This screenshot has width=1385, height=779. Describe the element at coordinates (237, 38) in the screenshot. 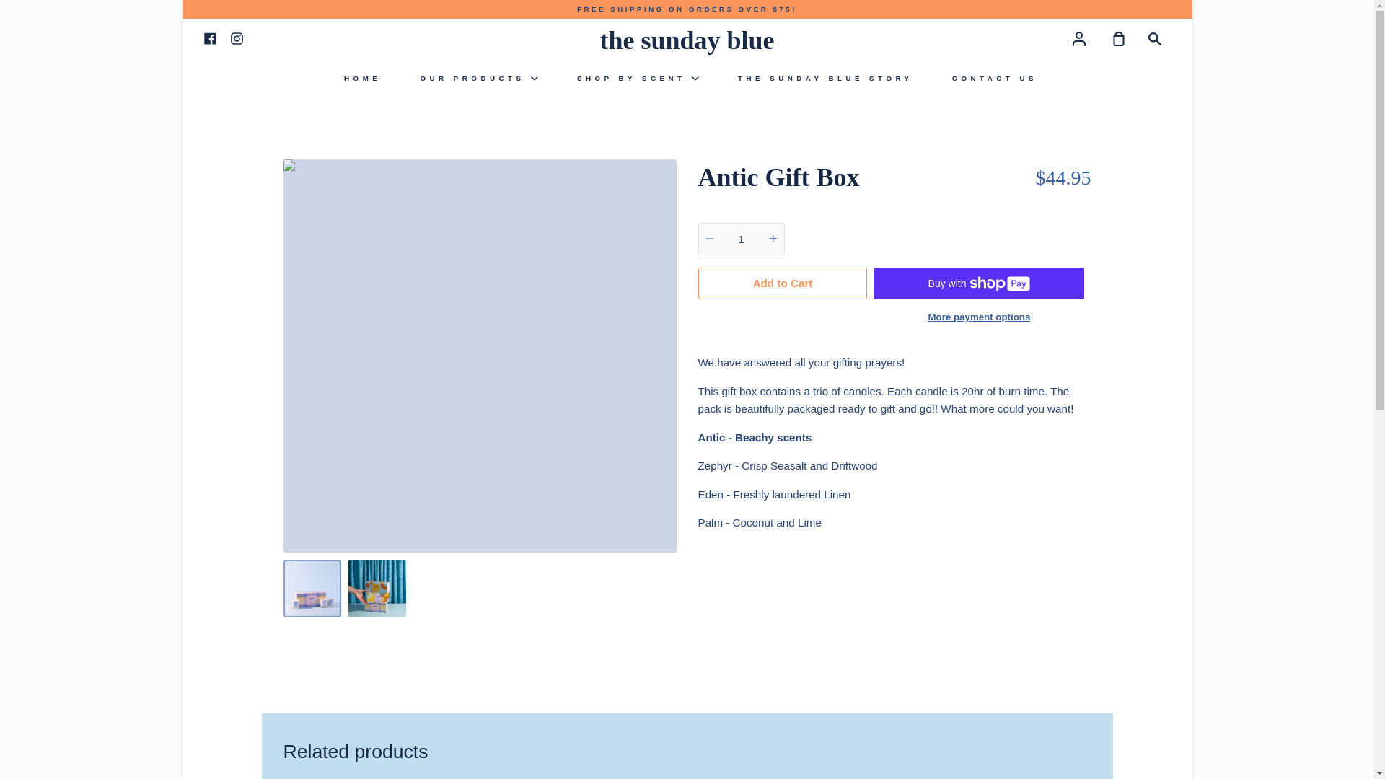

I see `the sunday blue on Instagram` at that location.